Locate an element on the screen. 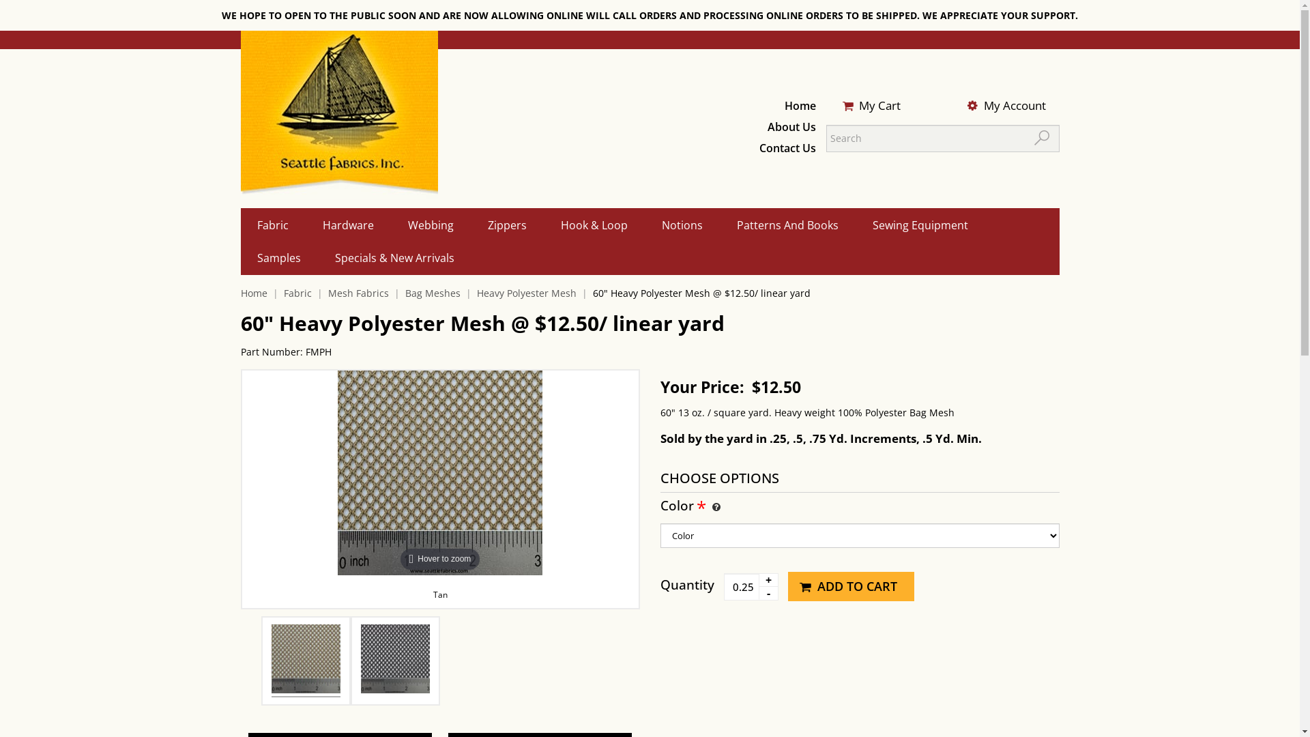 The width and height of the screenshot is (1310, 737). - is located at coordinates (768, 594).